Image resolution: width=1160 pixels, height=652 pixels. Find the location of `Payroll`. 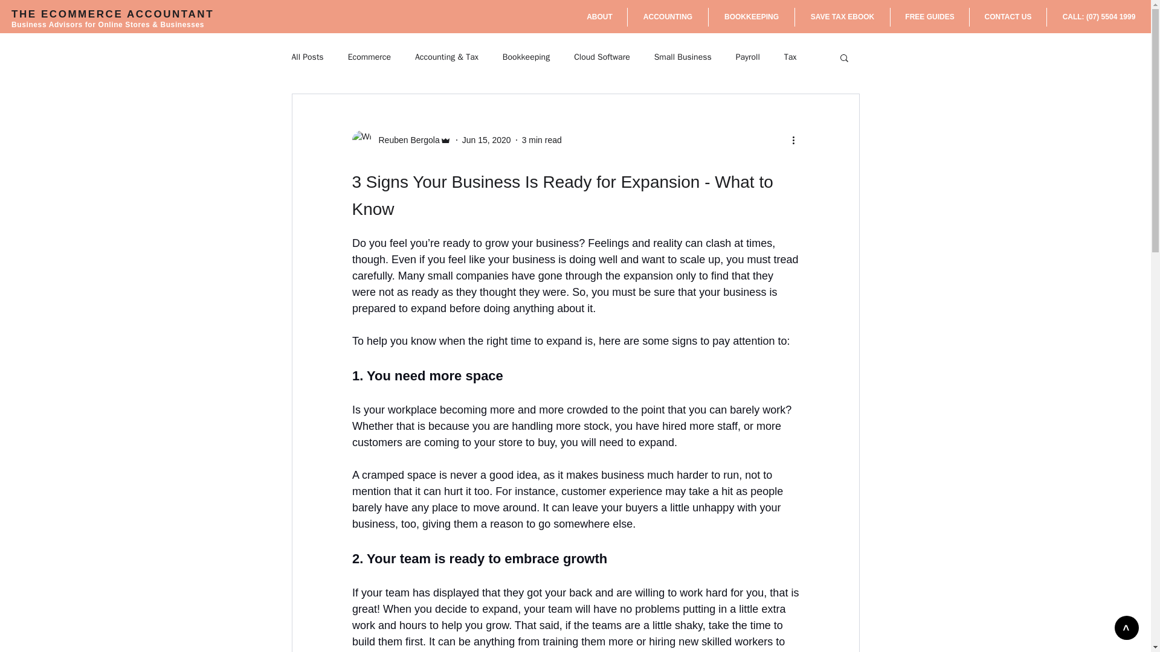

Payroll is located at coordinates (747, 57).